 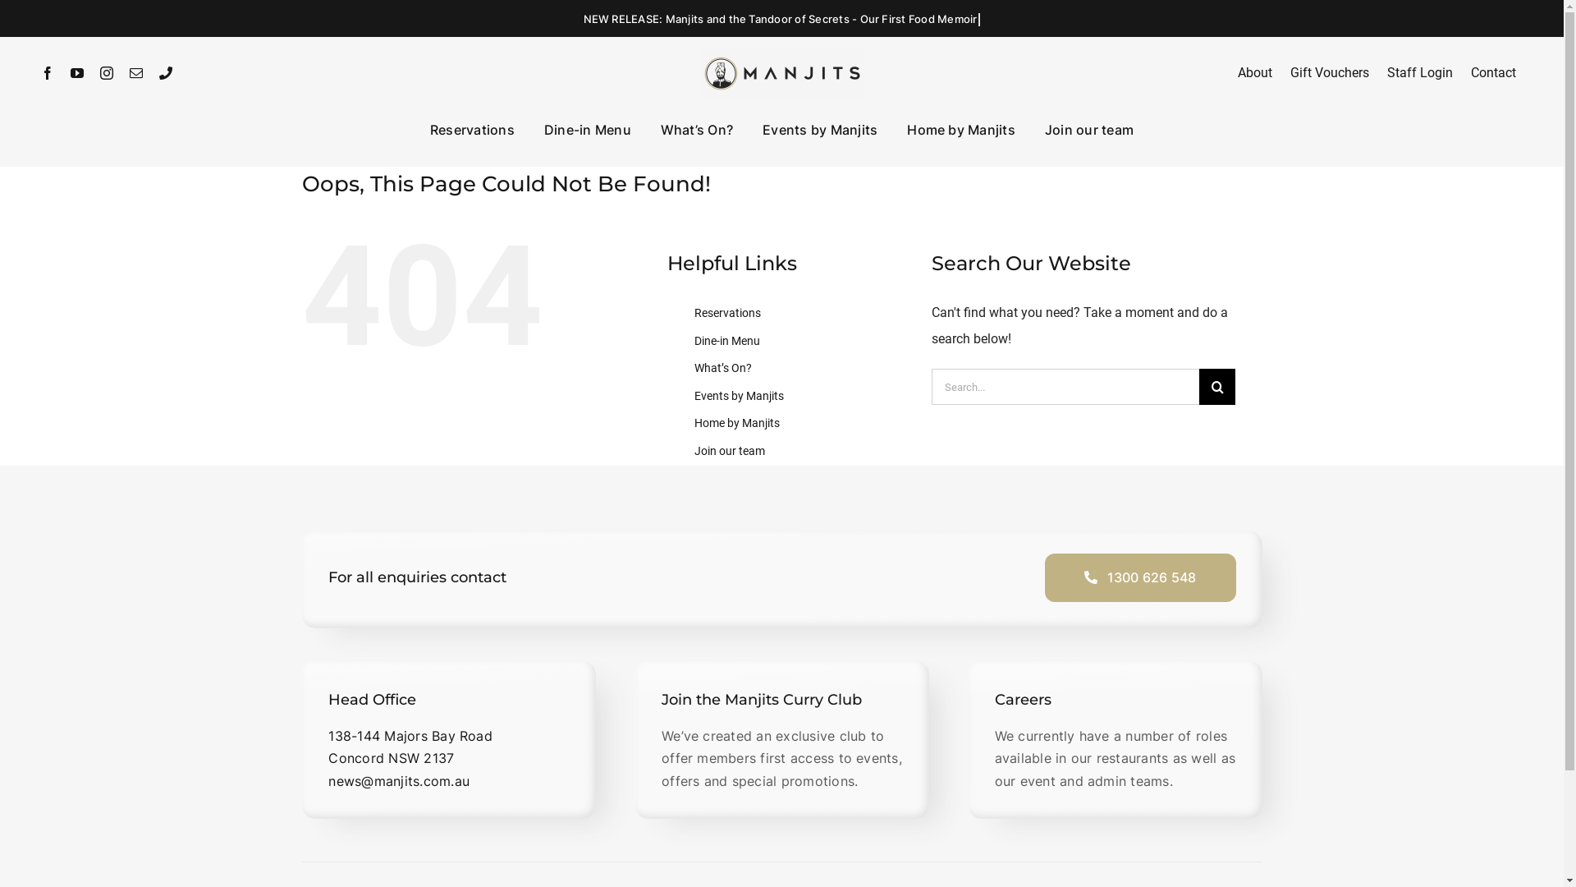 What do you see at coordinates (1494, 73) in the screenshot?
I see `Contact` at bounding box center [1494, 73].